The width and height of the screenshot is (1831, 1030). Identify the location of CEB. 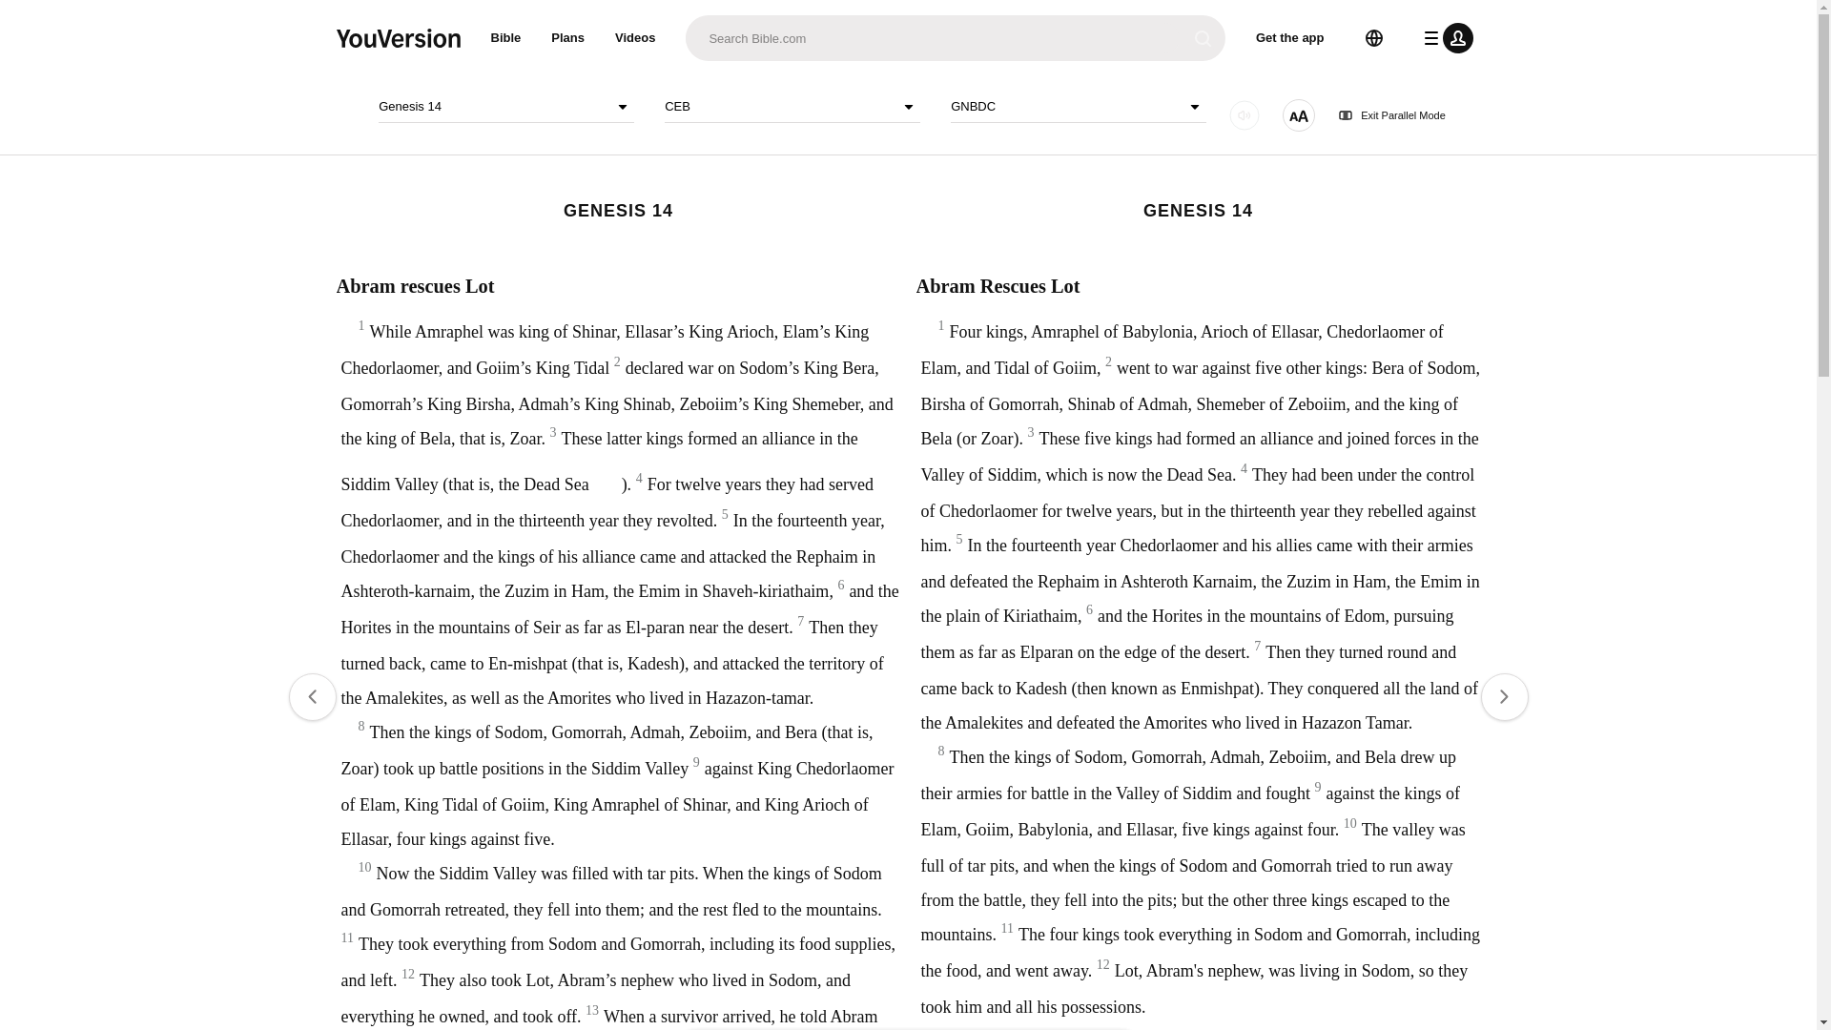
(792, 107).